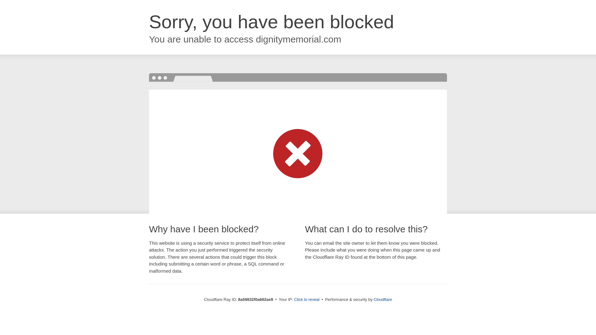 This screenshot has width=596, height=335. What do you see at coordinates (307, 300) in the screenshot?
I see `Click to reveal` at bounding box center [307, 300].